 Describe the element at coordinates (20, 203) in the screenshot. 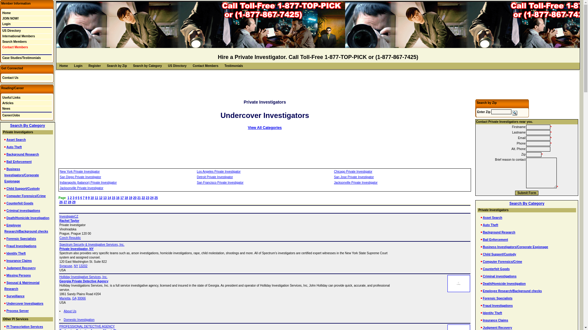

I see `Counterfeit Goods Private Investigator` at that location.